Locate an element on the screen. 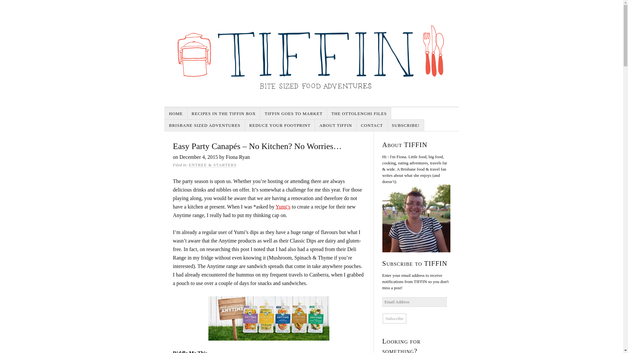 The height and width of the screenshot is (353, 628). CONTACT is located at coordinates (372, 125).